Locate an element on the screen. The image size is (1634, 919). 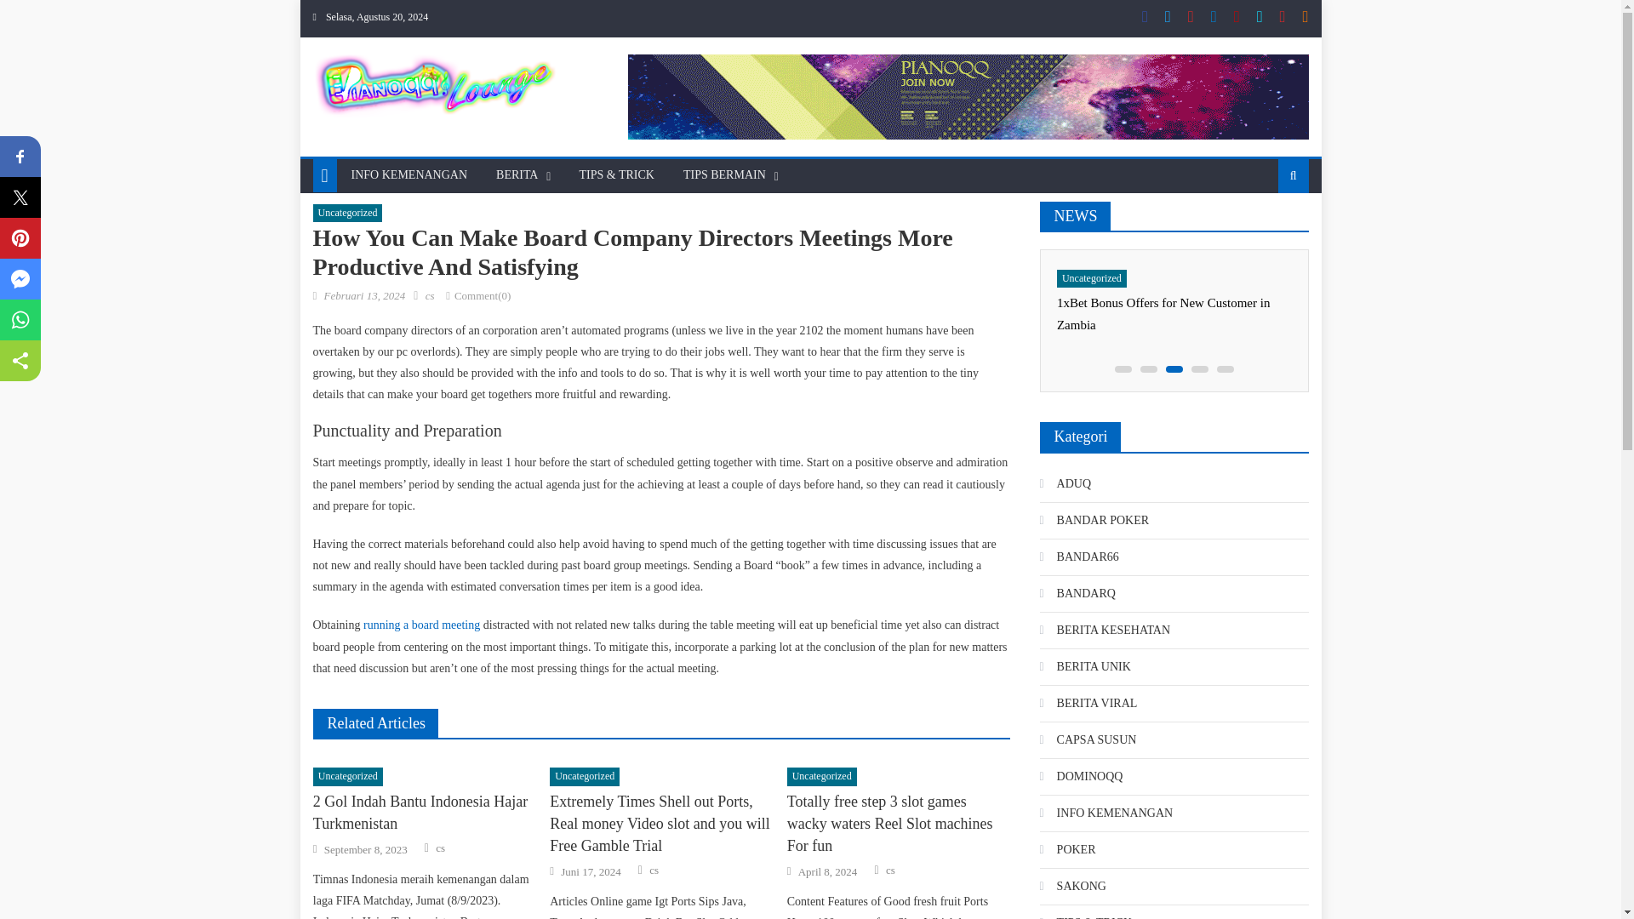
Uncategorized is located at coordinates (347, 213).